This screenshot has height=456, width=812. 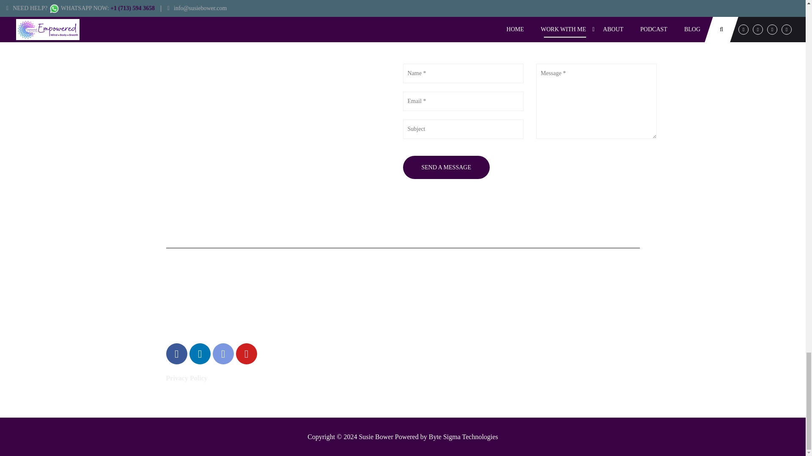 What do you see at coordinates (342, 351) in the screenshot?
I see `ABMP-Logo` at bounding box center [342, 351].